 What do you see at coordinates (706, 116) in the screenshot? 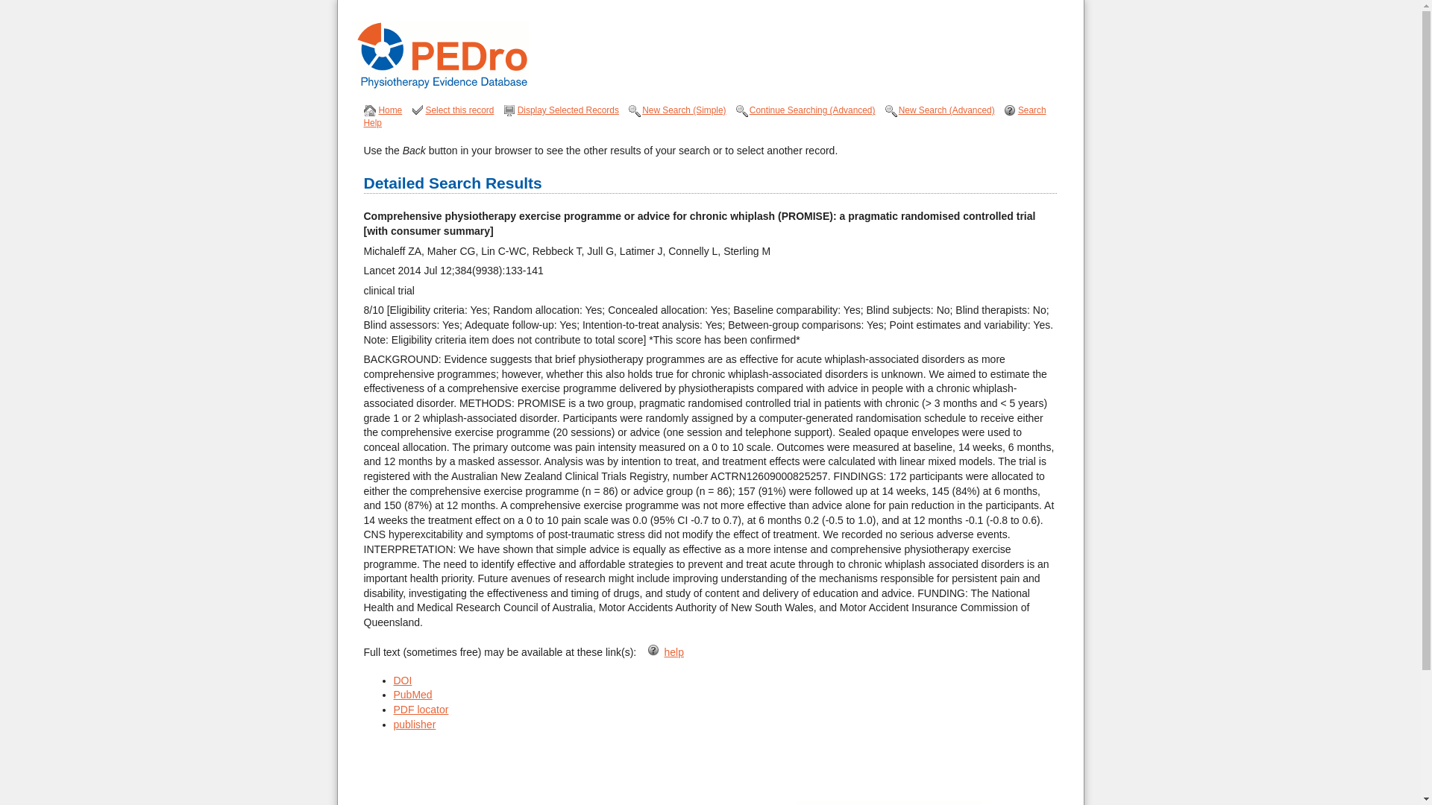
I see `Search Help` at bounding box center [706, 116].